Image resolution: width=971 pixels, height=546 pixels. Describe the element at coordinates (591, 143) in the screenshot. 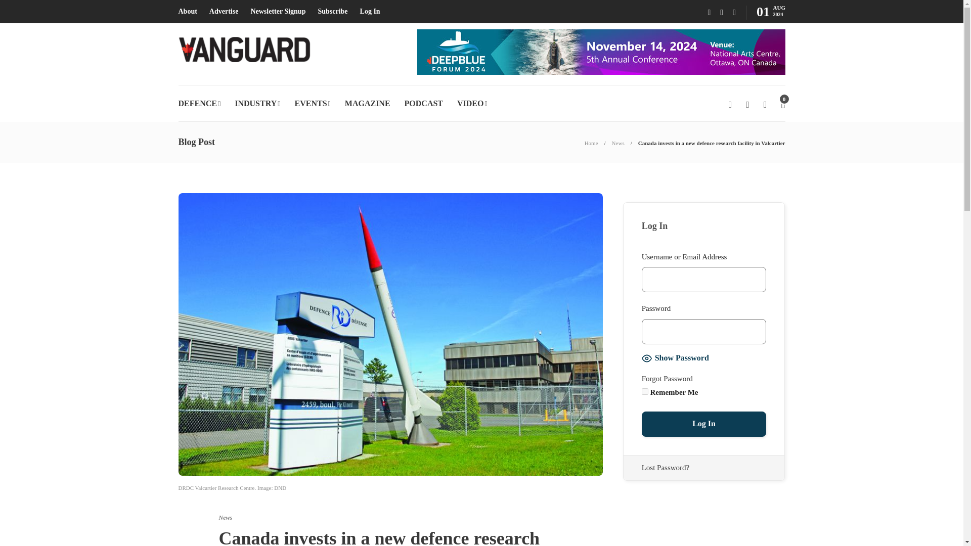

I see `Home` at that location.